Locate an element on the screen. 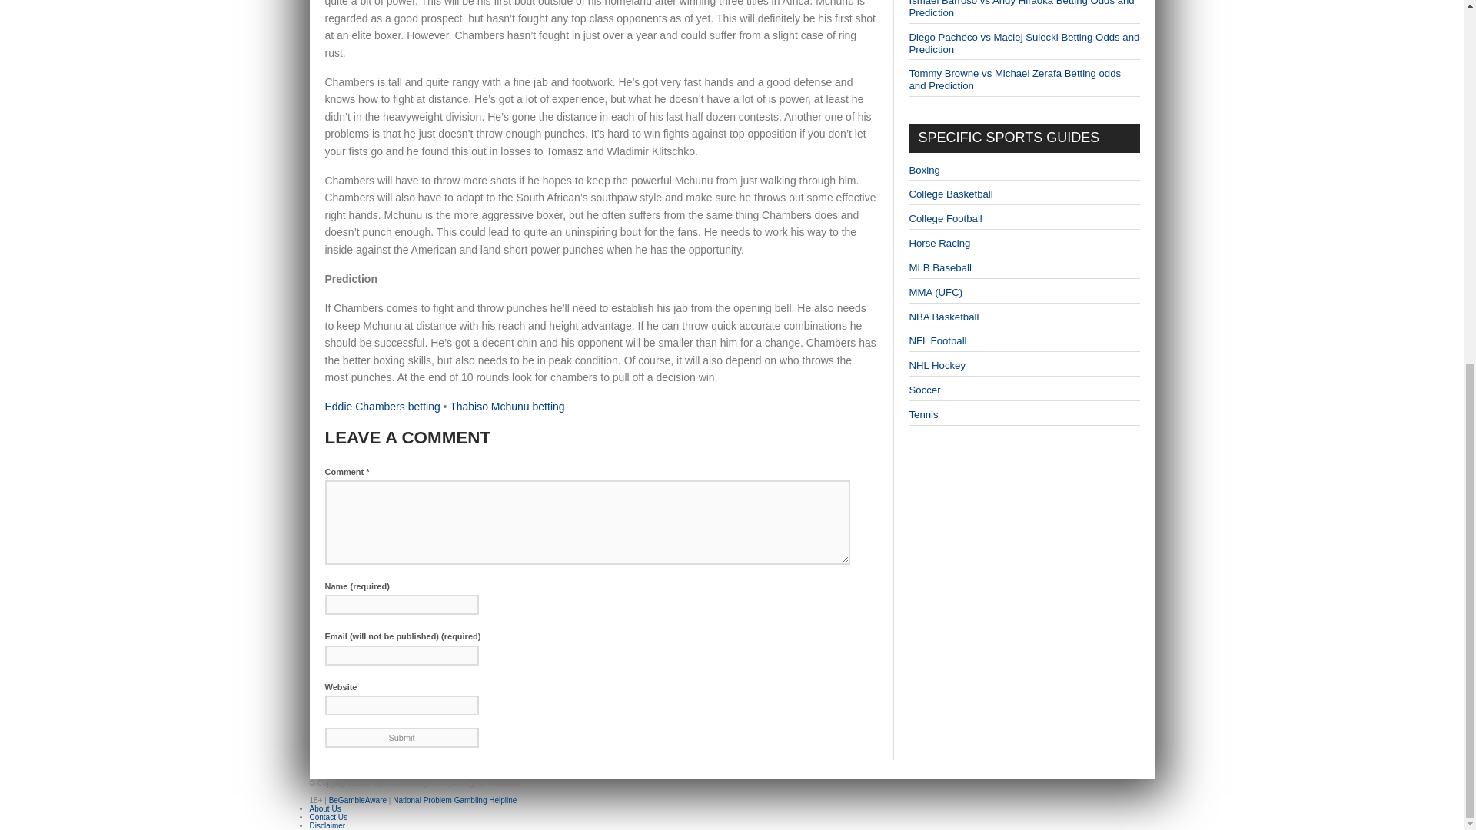 The width and height of the screenshot is (1476, 830). Boxing is located at coordinates (924, 169).